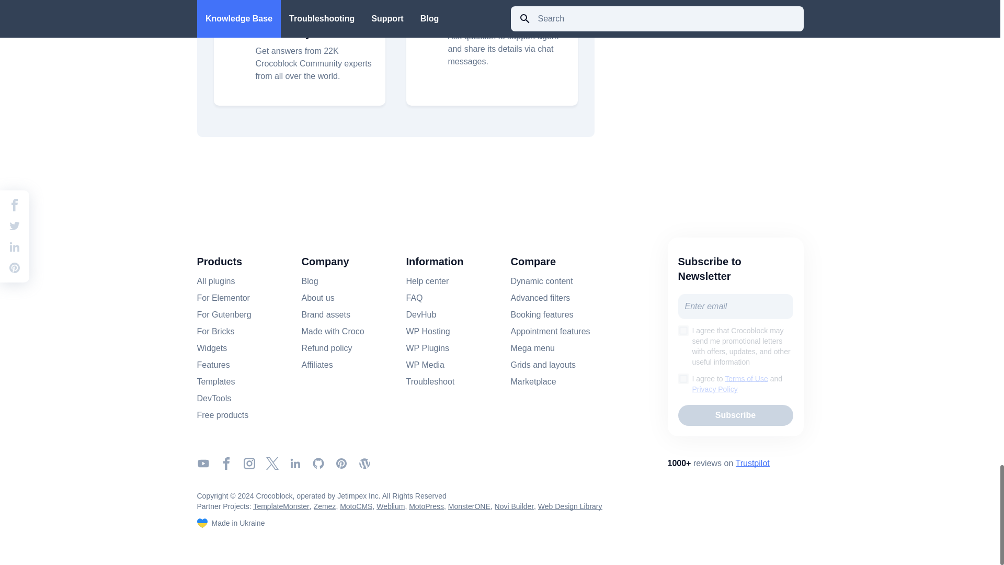 This screenshot has height=565, width=1004. I want to click on Widgets, so click(211, 348).